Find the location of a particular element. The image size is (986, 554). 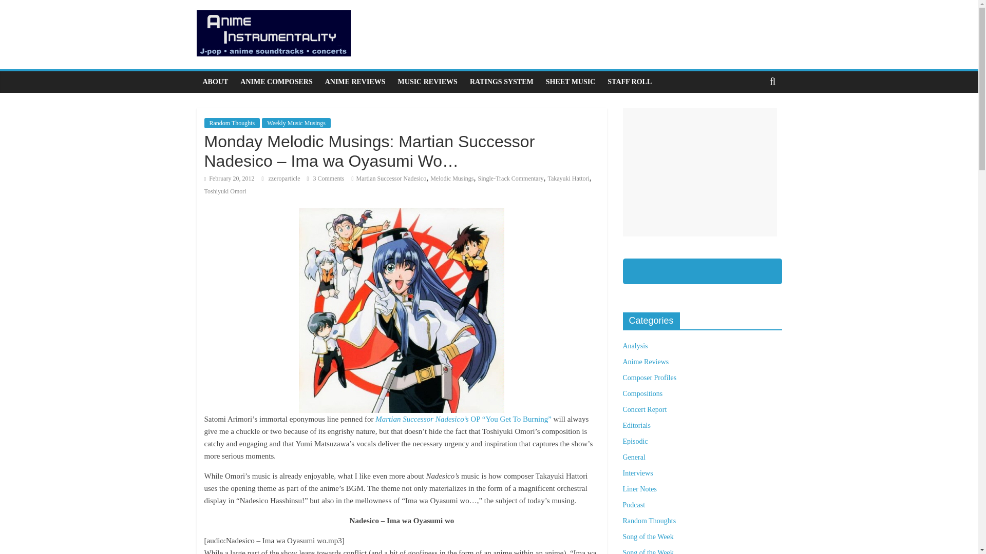

Weekly Music Musings is located at coordinates (296, 123).